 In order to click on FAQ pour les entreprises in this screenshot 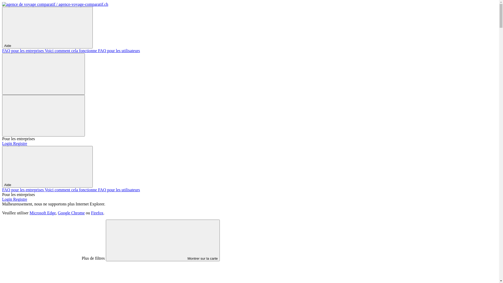, I will do `click(24, 51)`.